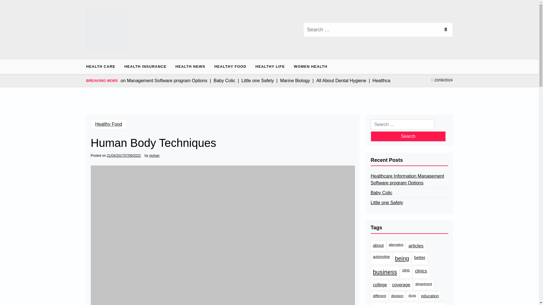  Describe the element at coordinates (408, 136) in the screenshot. I see `Search` at that location.